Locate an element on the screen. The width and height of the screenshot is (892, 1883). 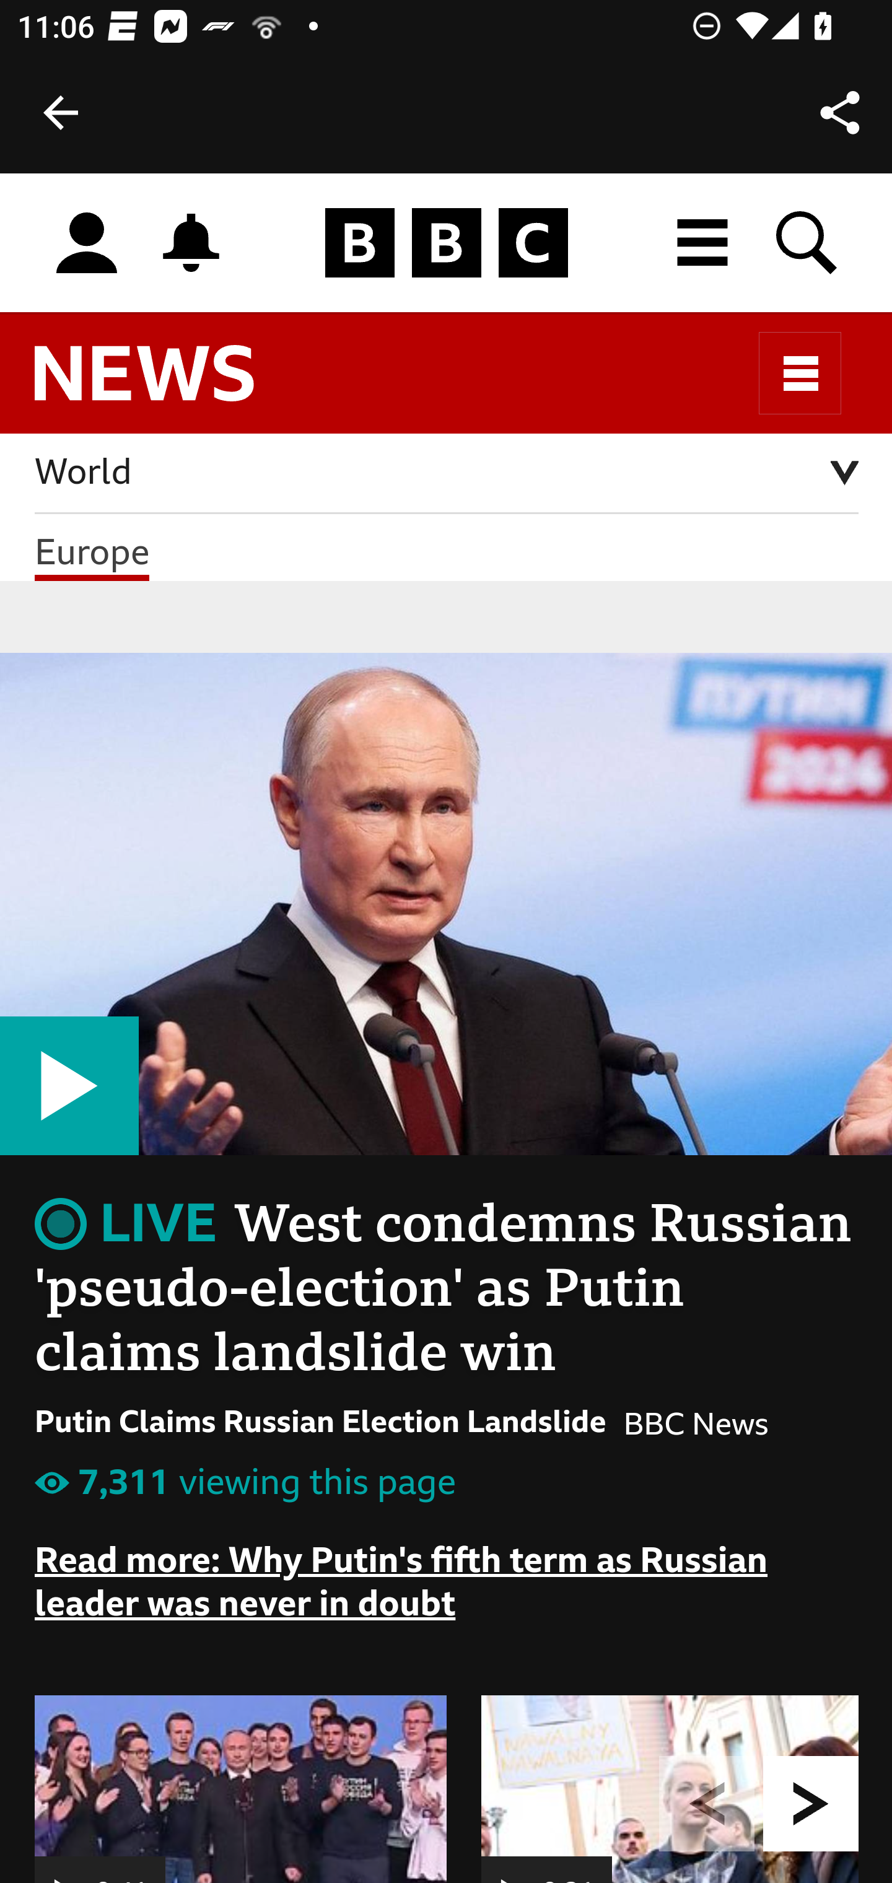
Search BBC is located at coordinates (808, 243).